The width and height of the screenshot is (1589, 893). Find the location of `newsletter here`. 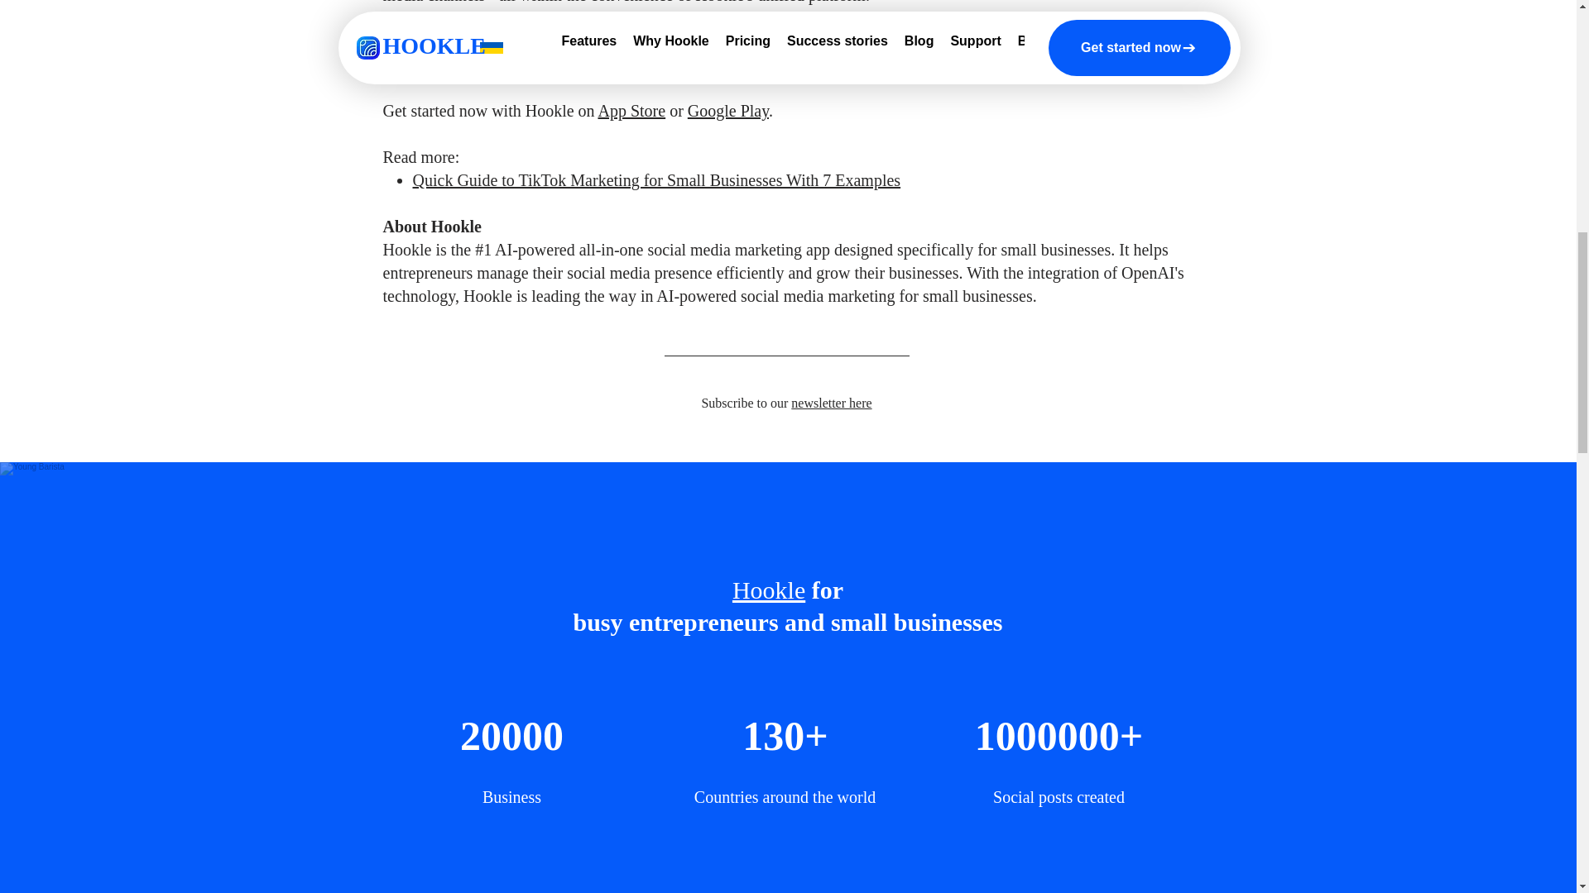

newsletter here is located at coordinates (831, 403).